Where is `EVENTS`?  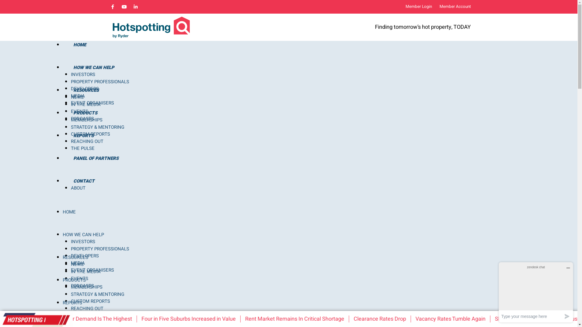 EVENTS is located at coordinates (79, 279).